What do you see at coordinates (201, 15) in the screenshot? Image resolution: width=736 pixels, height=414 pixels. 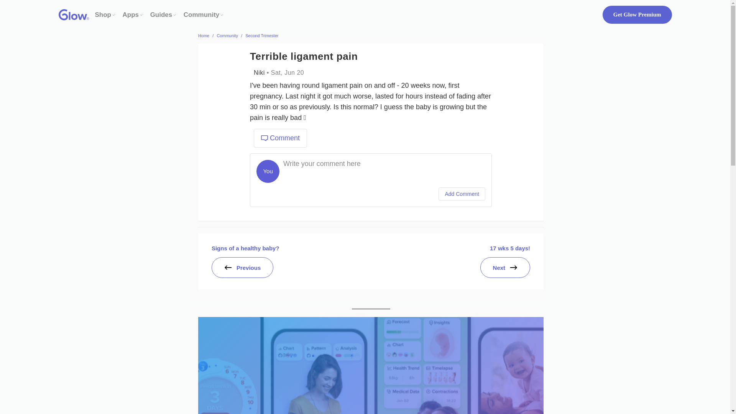 I see `Community` at bounding box center [201, 15].